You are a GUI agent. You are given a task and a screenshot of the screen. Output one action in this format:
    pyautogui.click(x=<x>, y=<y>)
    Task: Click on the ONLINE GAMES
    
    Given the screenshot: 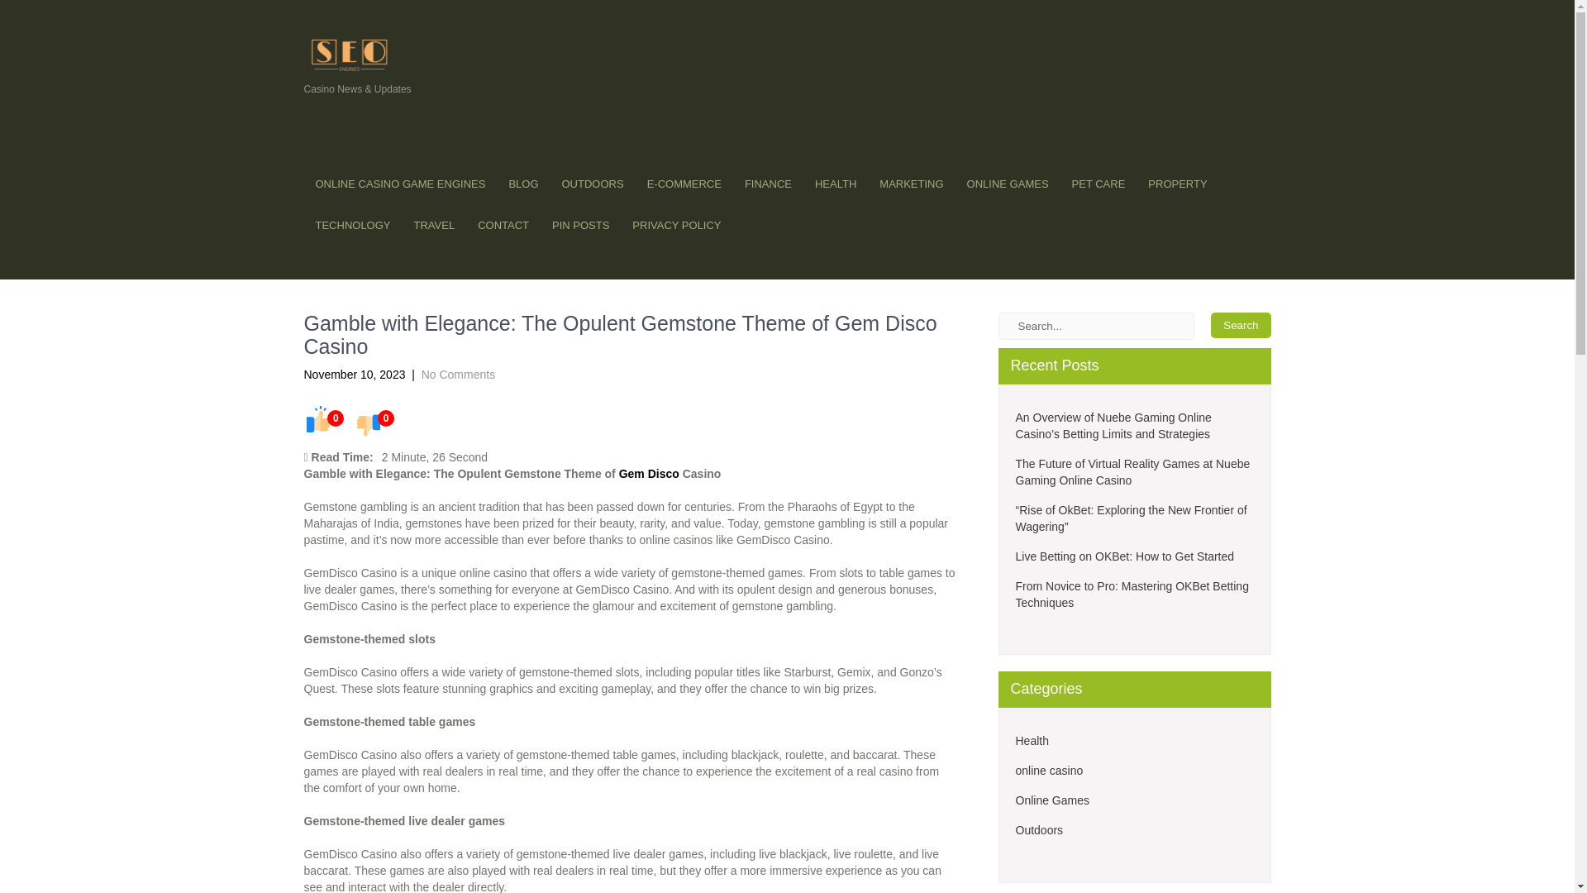 What is the action you would take?
    pyautogui.click(x=1007, y=184)
    